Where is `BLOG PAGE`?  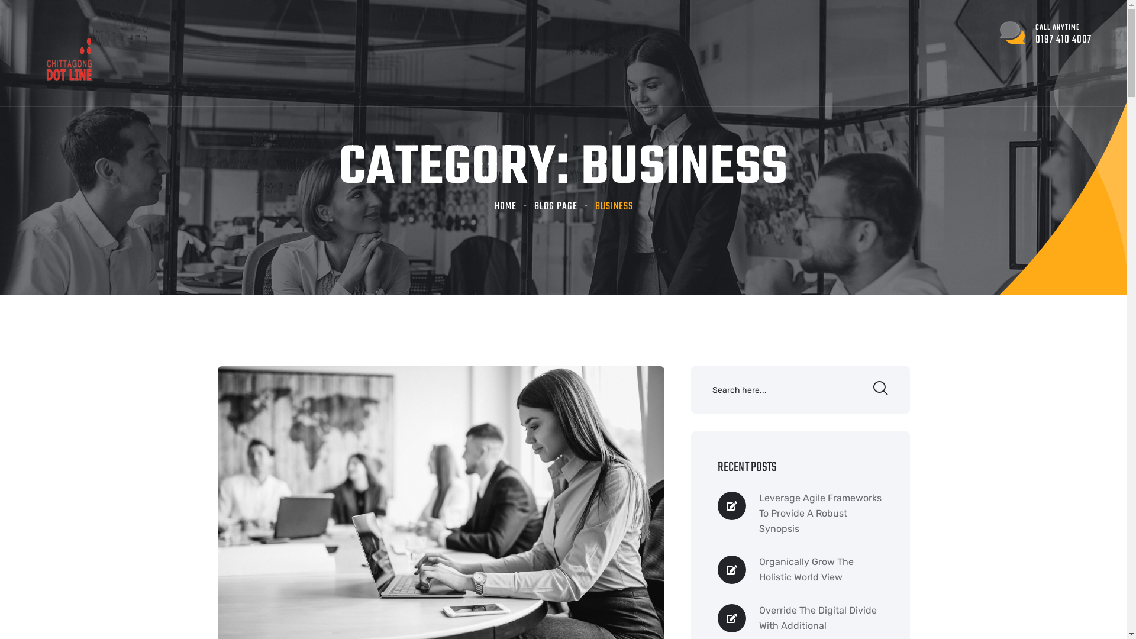 BLOG PAGE is located at coordinates (555, 207).